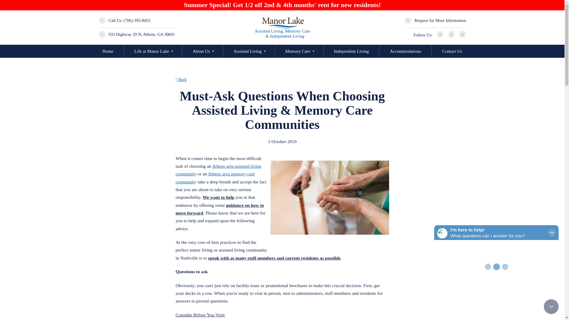 The width and height of the screenshot is (569, 320). Describe the element at coordinates (152, 51) in the screenshot. I see `Life at Manor Lake` at that location.